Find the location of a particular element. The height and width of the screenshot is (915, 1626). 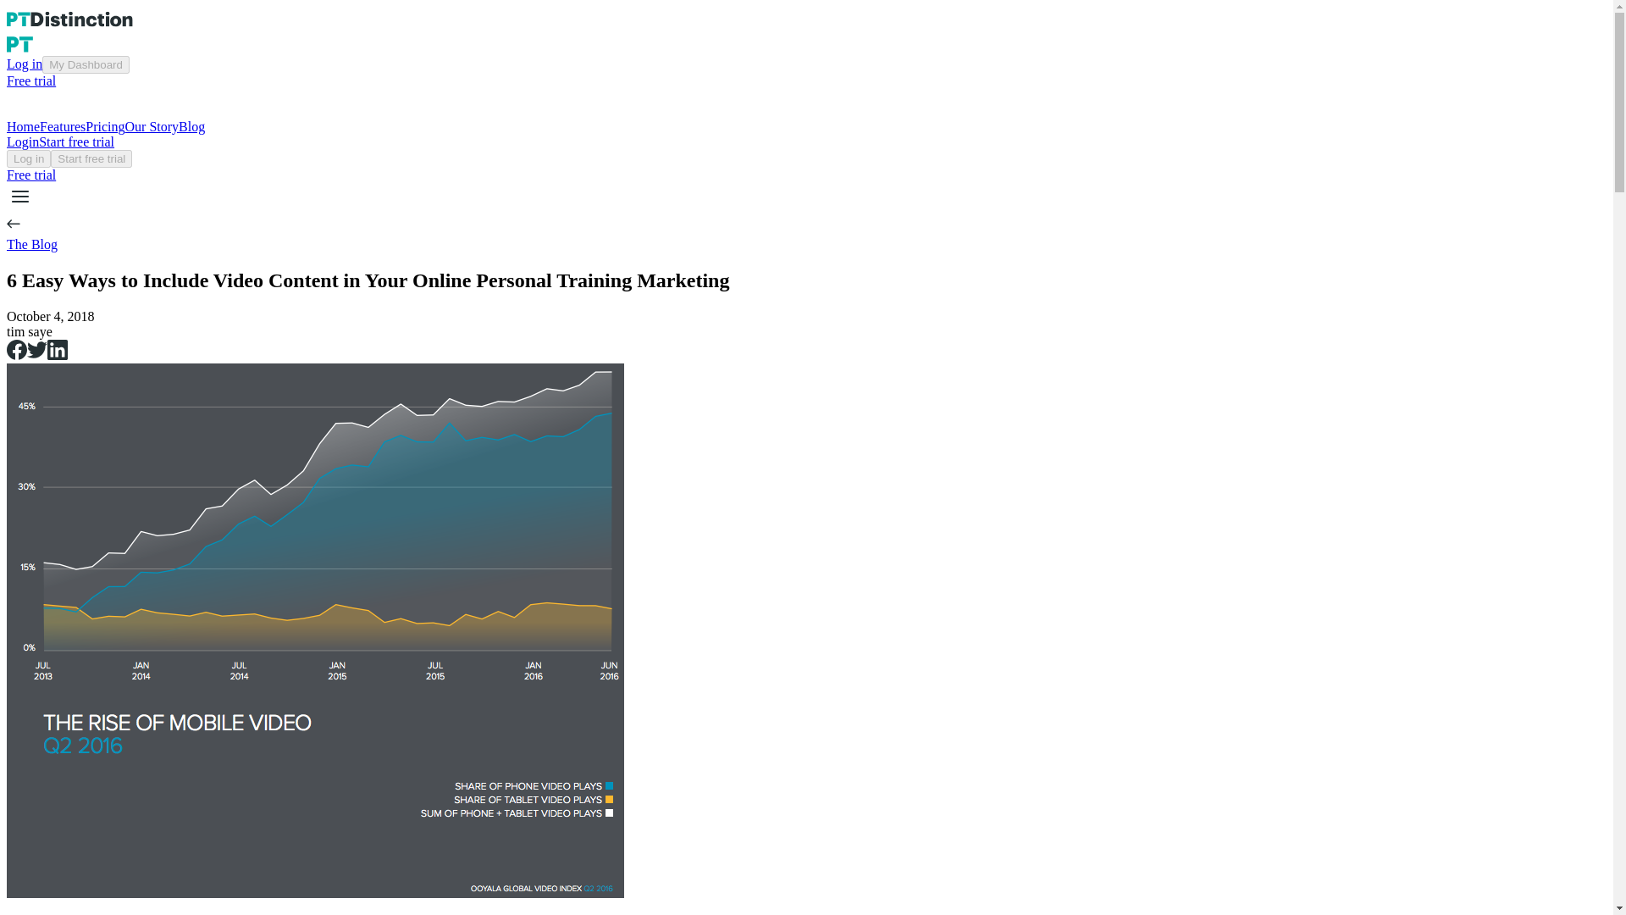

Pricing is located at coordinates (105, 126).